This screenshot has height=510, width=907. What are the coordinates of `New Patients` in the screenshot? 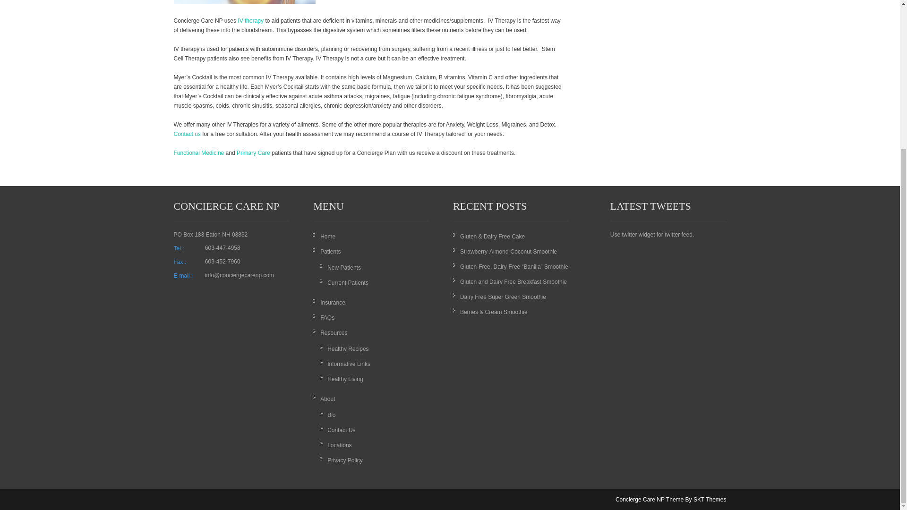 It's located at (344, 267).